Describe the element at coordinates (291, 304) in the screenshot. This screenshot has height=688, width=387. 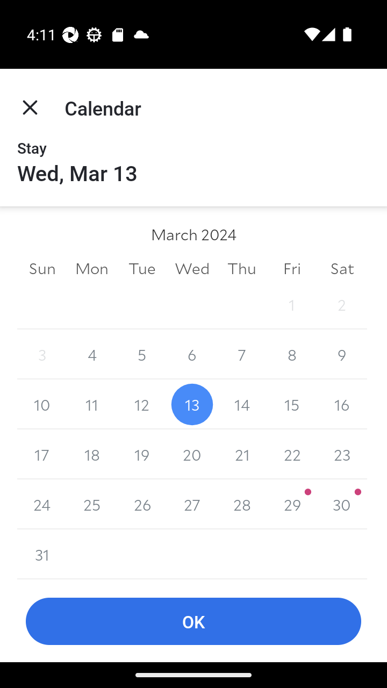
I see `1 1 March 2024` at that location.